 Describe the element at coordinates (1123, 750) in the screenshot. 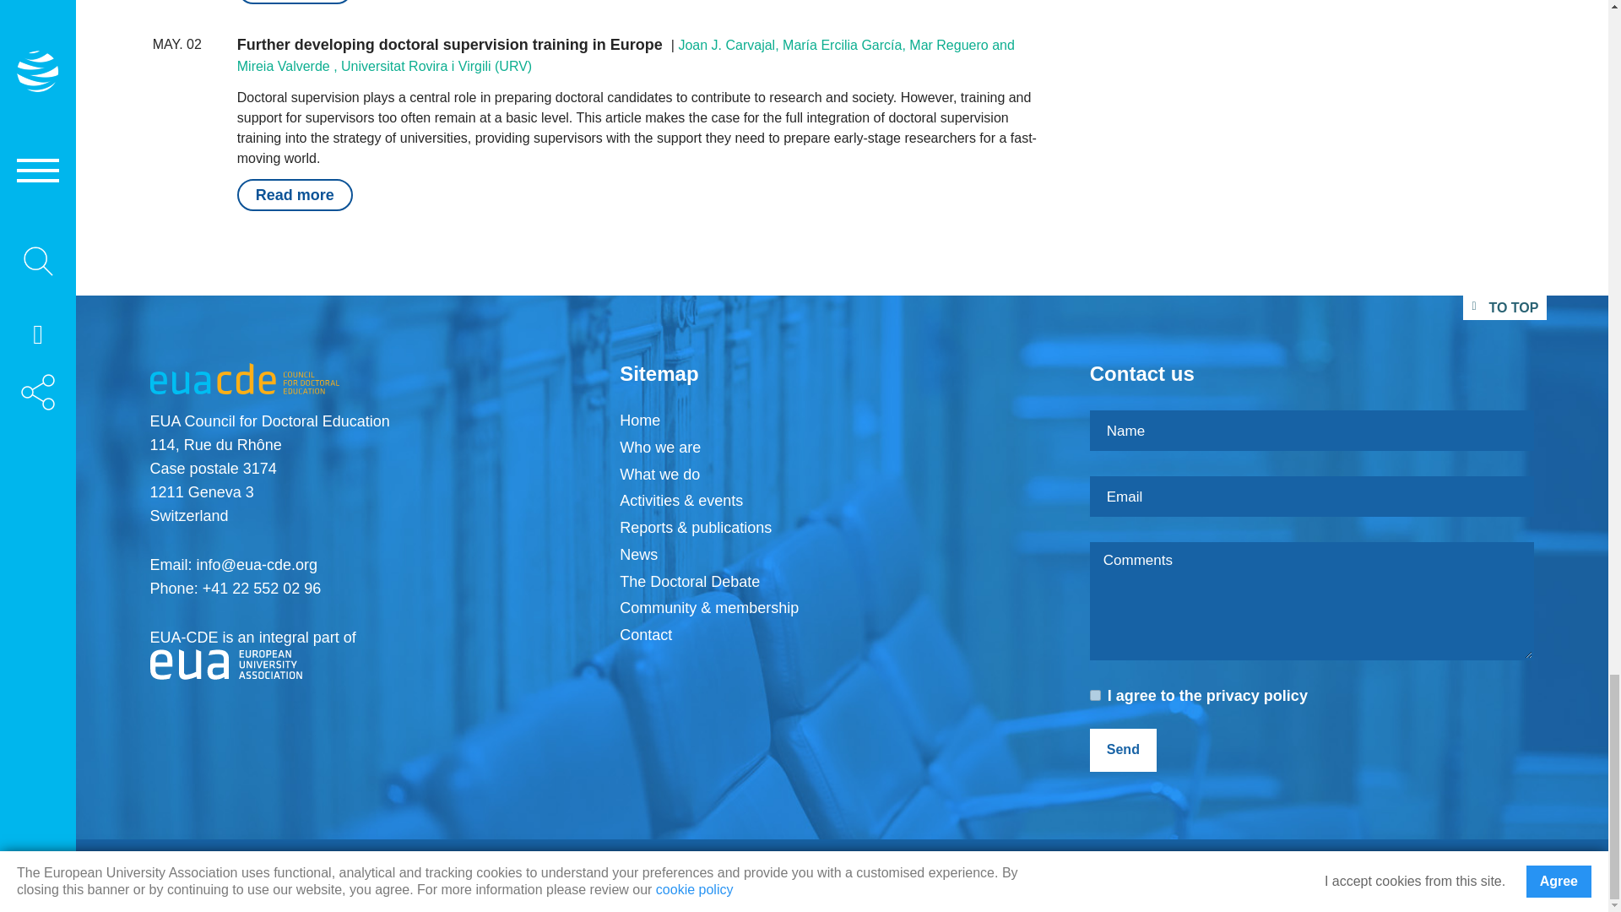

I see `Send` at that location.